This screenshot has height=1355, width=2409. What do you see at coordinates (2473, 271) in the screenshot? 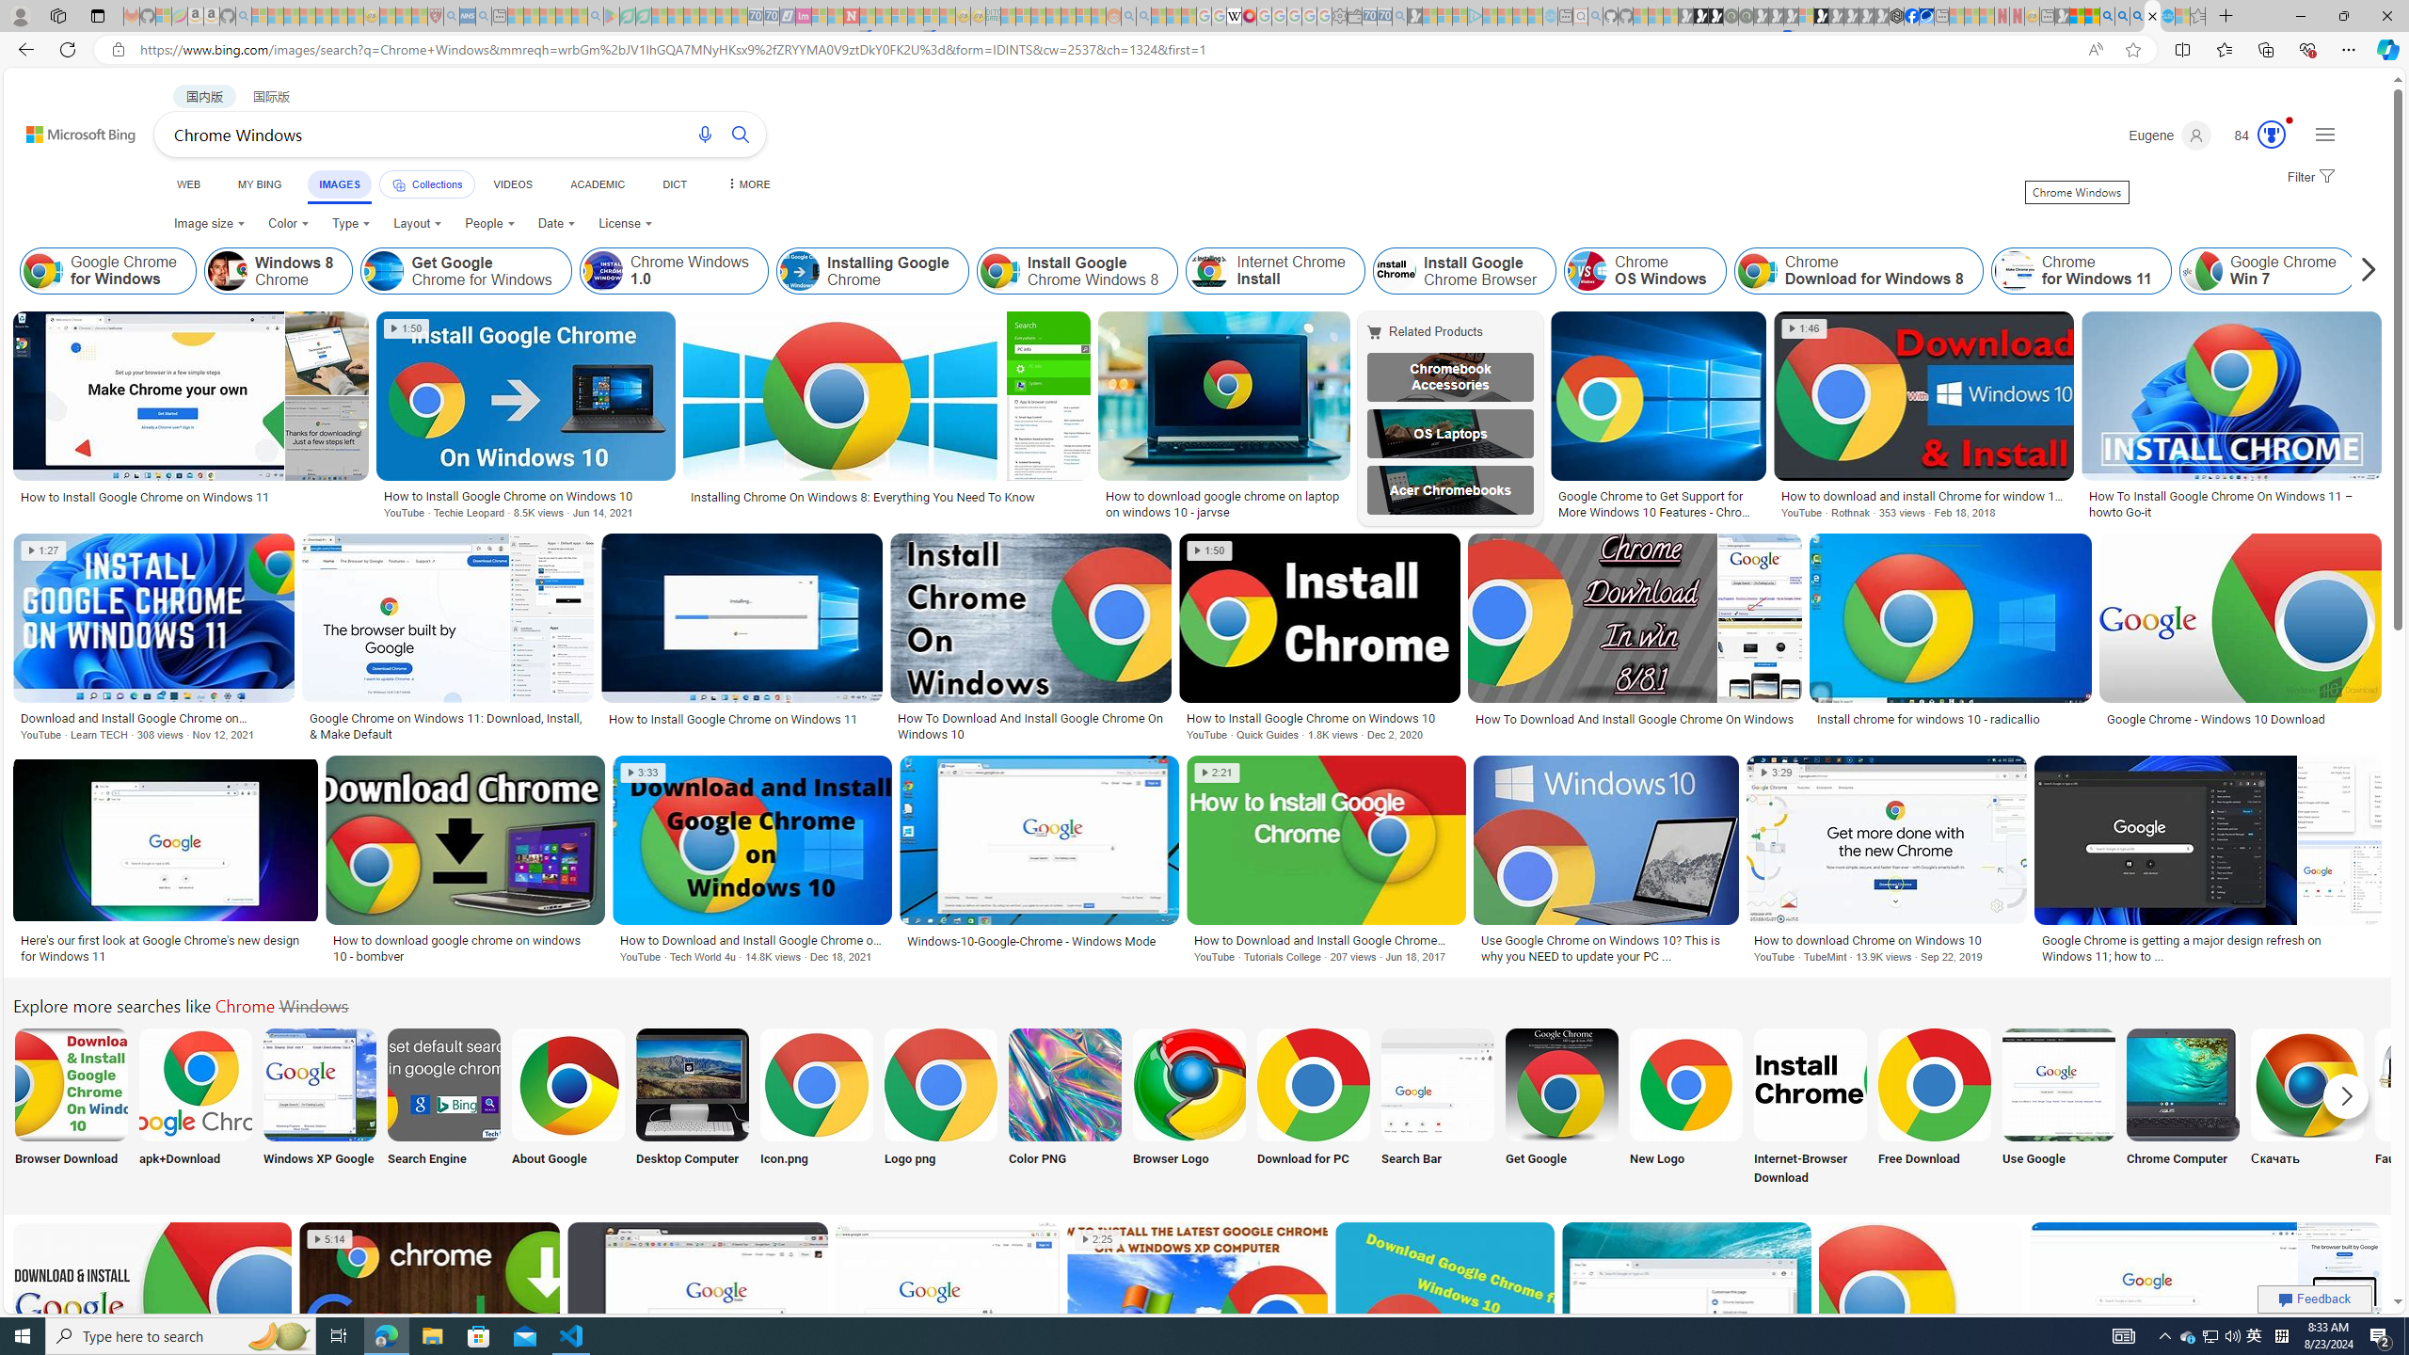
I see `Latest Google Chrome Free Download` at bounding box center [2473, 271].